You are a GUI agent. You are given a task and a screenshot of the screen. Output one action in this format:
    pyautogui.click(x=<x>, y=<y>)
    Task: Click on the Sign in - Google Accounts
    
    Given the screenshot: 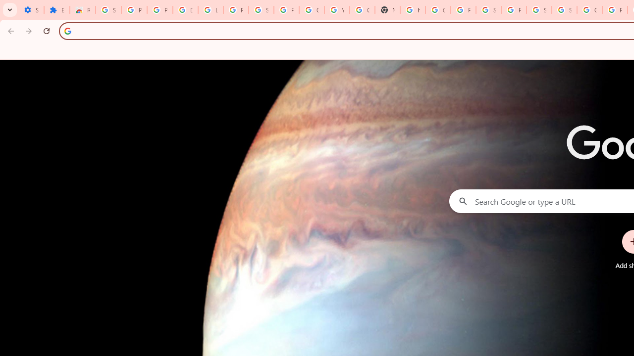 What is the action you would take?
    pyautogui.click(x=564, y=10)
    